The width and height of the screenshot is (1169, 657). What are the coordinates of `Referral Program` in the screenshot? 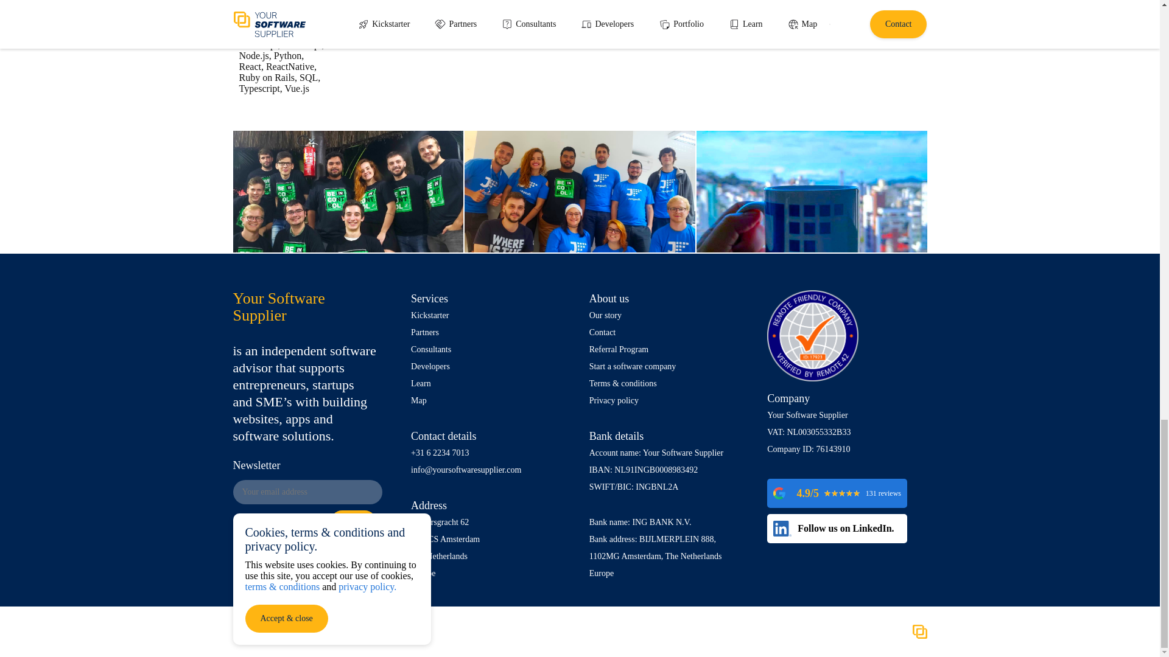 It's located at (669, 349).